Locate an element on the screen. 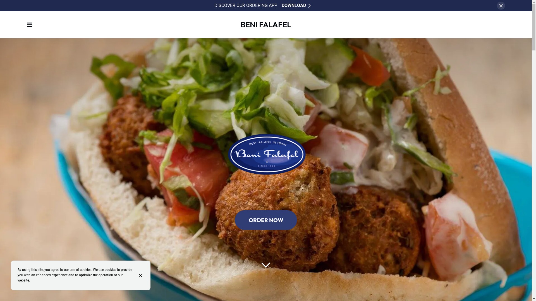 This screenshot has width=536, height=301. Close the cookie information banner is located at coordinates (141, 275).